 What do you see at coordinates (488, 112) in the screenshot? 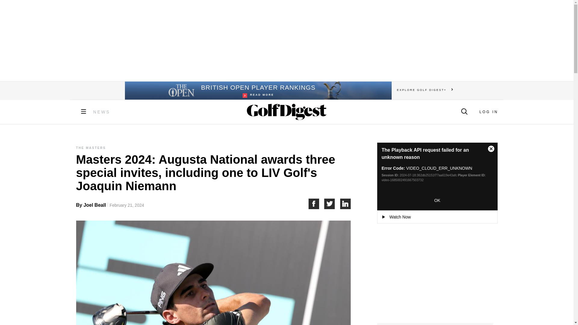
I see `3rd party ad content` at bounding box center [488, 112].